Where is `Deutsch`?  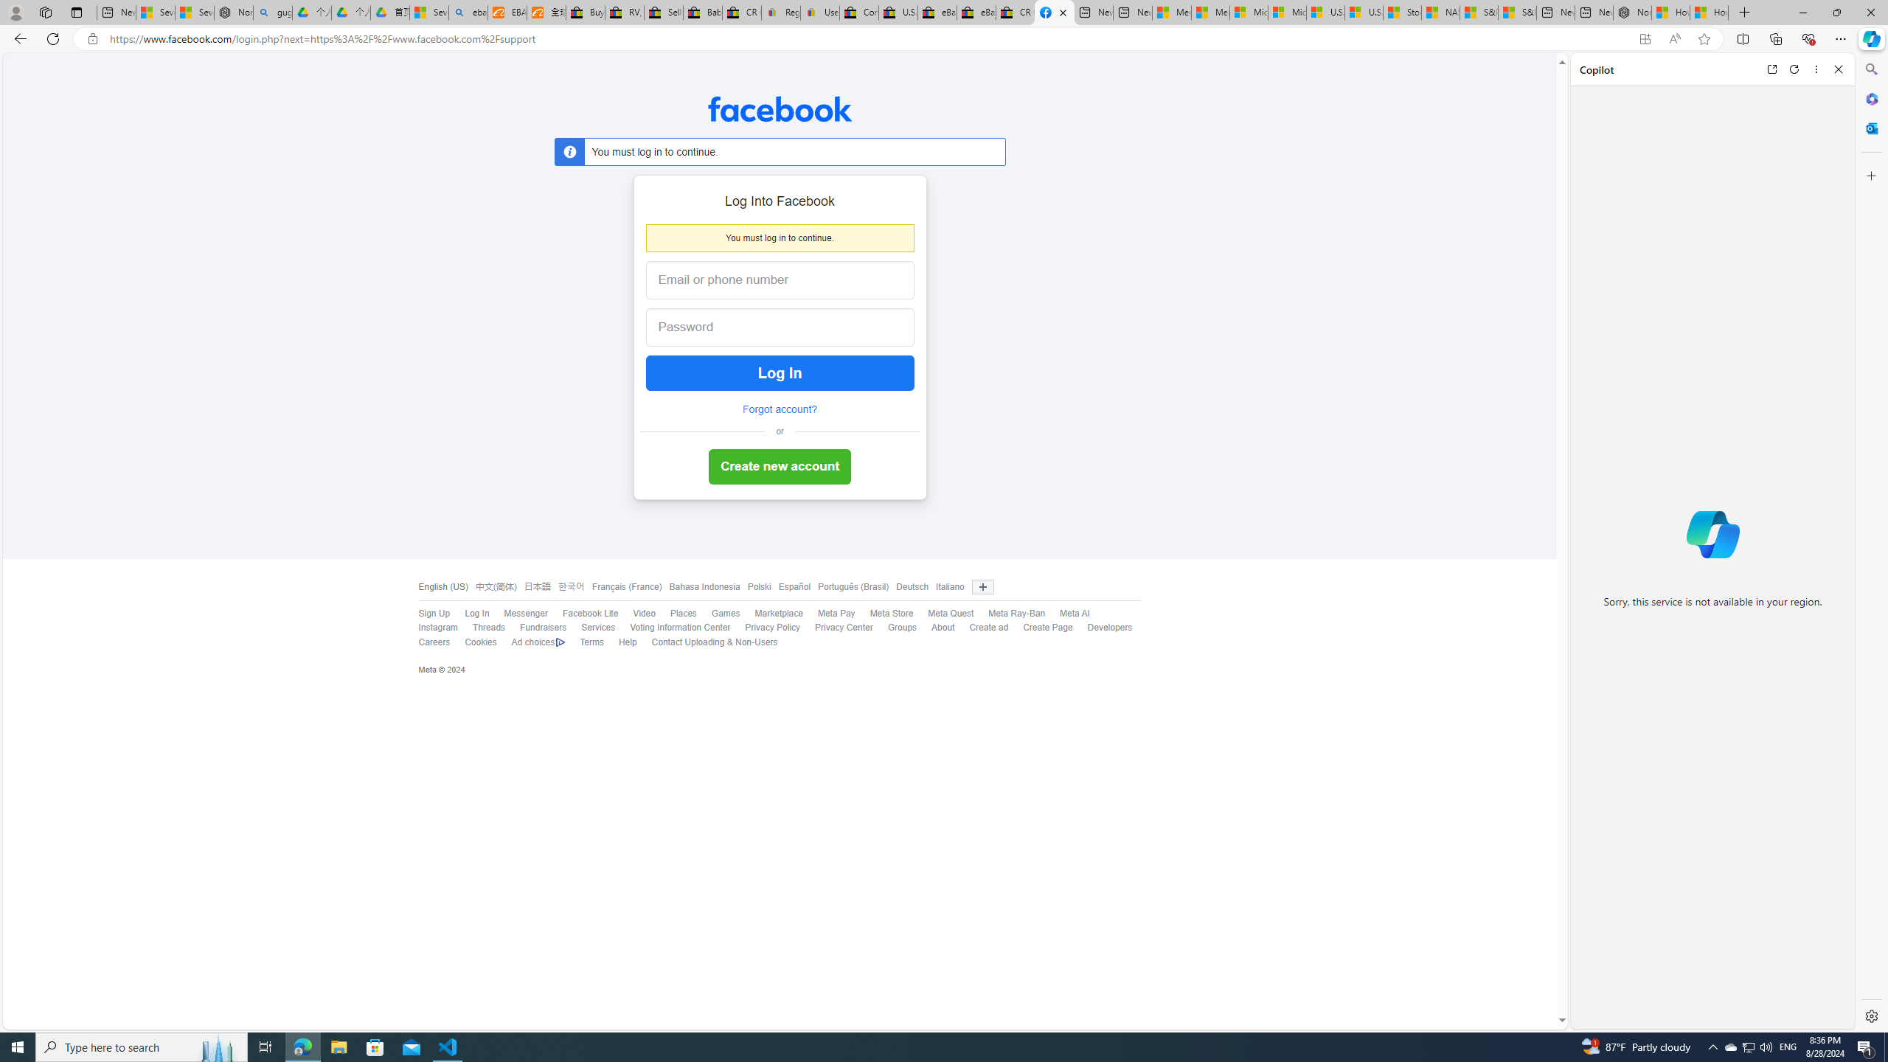 Deutsch is located at coordinates (913, 587).